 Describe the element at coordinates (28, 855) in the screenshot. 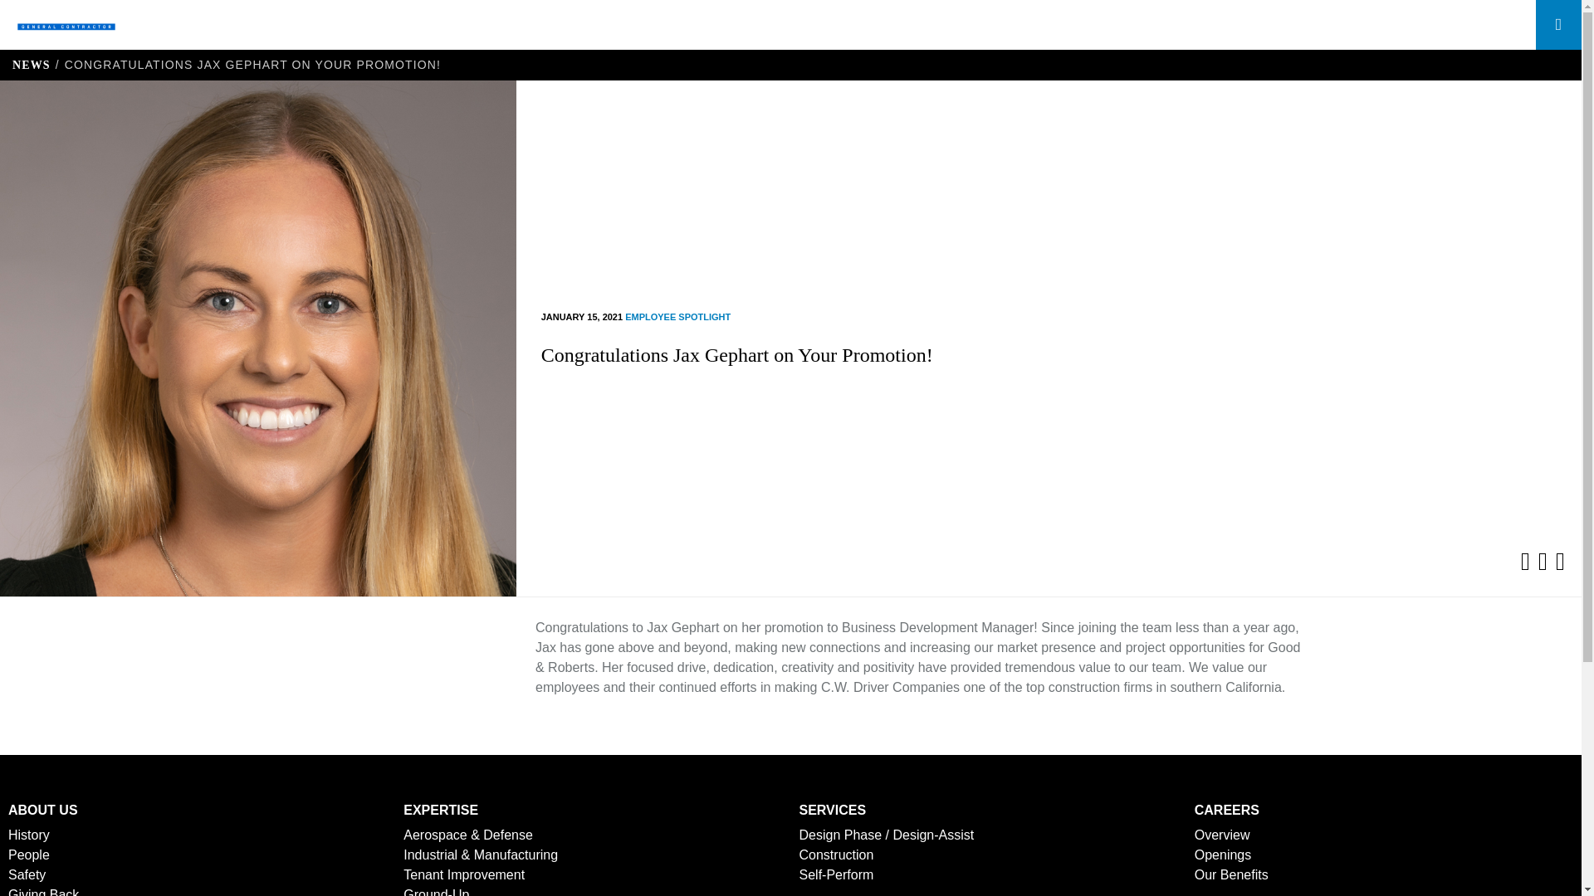

I see `People` at that location.